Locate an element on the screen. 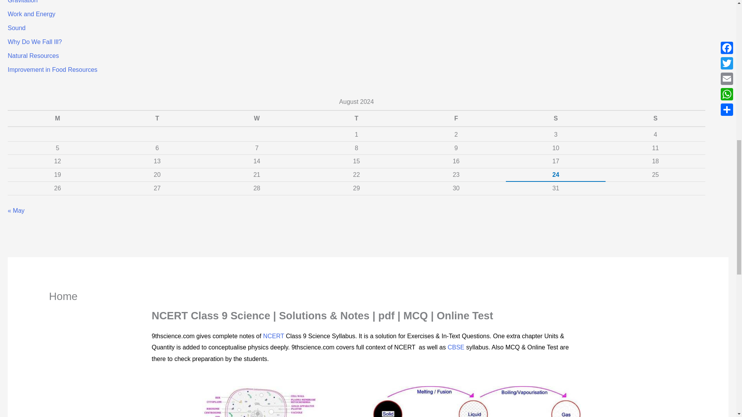 This screenshot has height=417, width=742. Saturday is located at coordinates (556, 119).